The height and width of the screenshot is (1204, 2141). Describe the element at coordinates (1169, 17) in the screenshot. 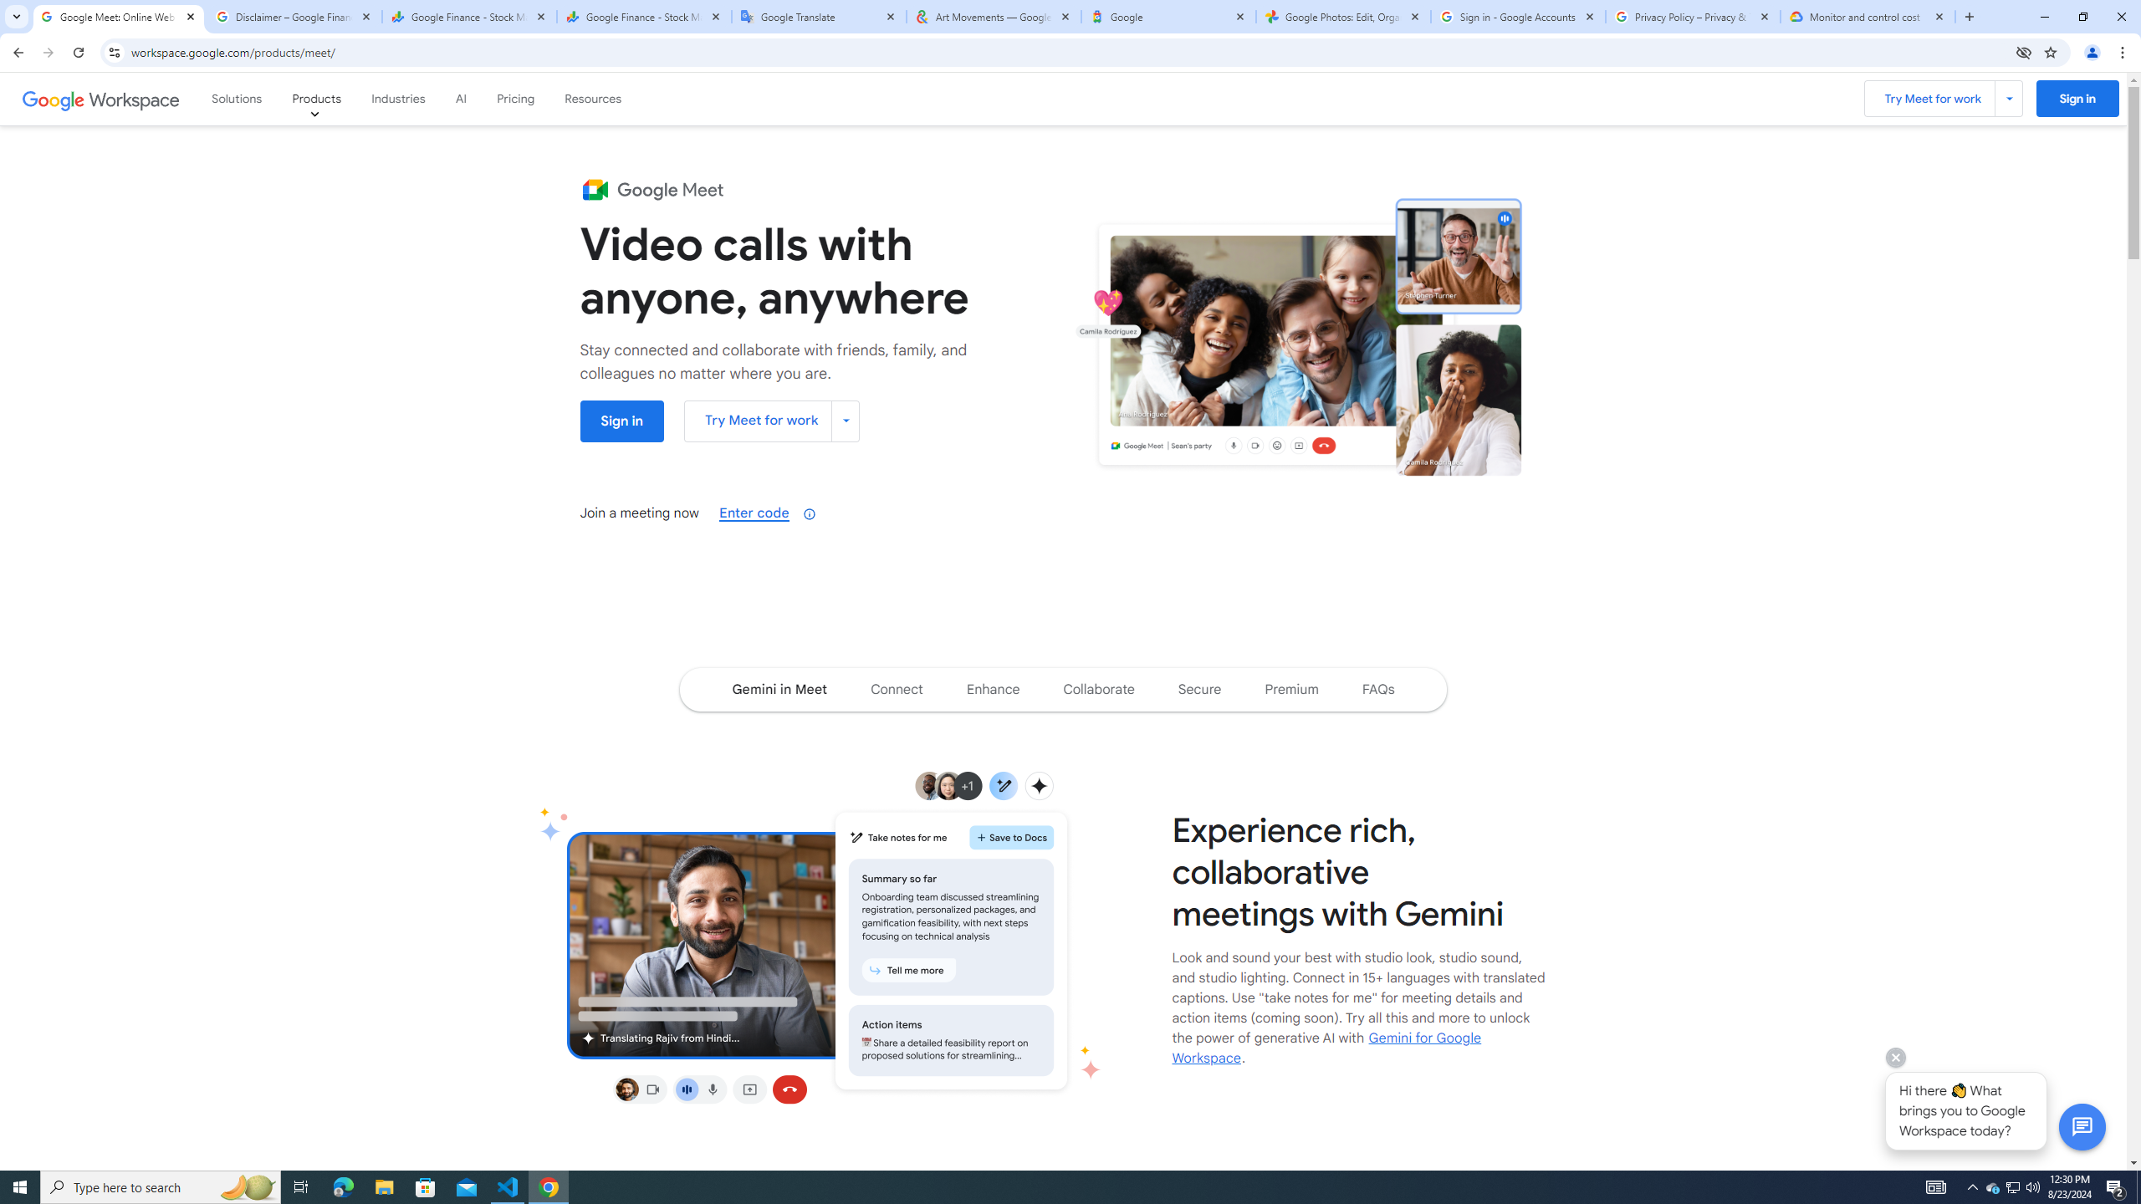

I see `Google` at that location.